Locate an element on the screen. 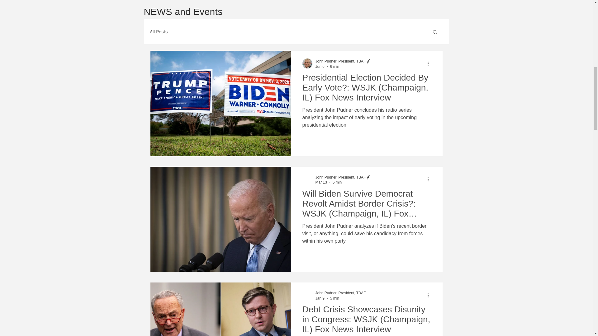 This screenshot has width=598, height=336. 5 min is located at coordinates (335, 298).